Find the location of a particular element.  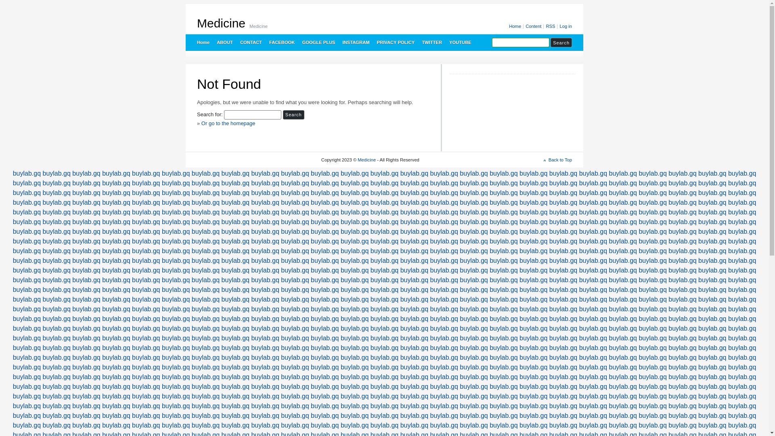

buylab.gq is located at coordinates (414, 241).